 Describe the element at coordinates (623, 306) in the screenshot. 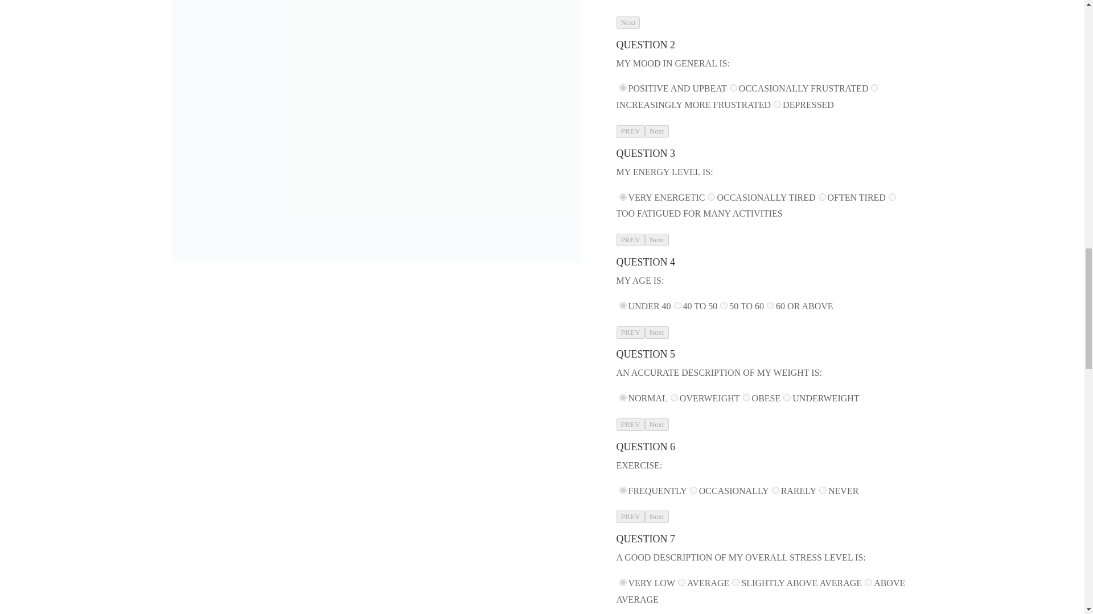

I see `UNDER 40` at that location.